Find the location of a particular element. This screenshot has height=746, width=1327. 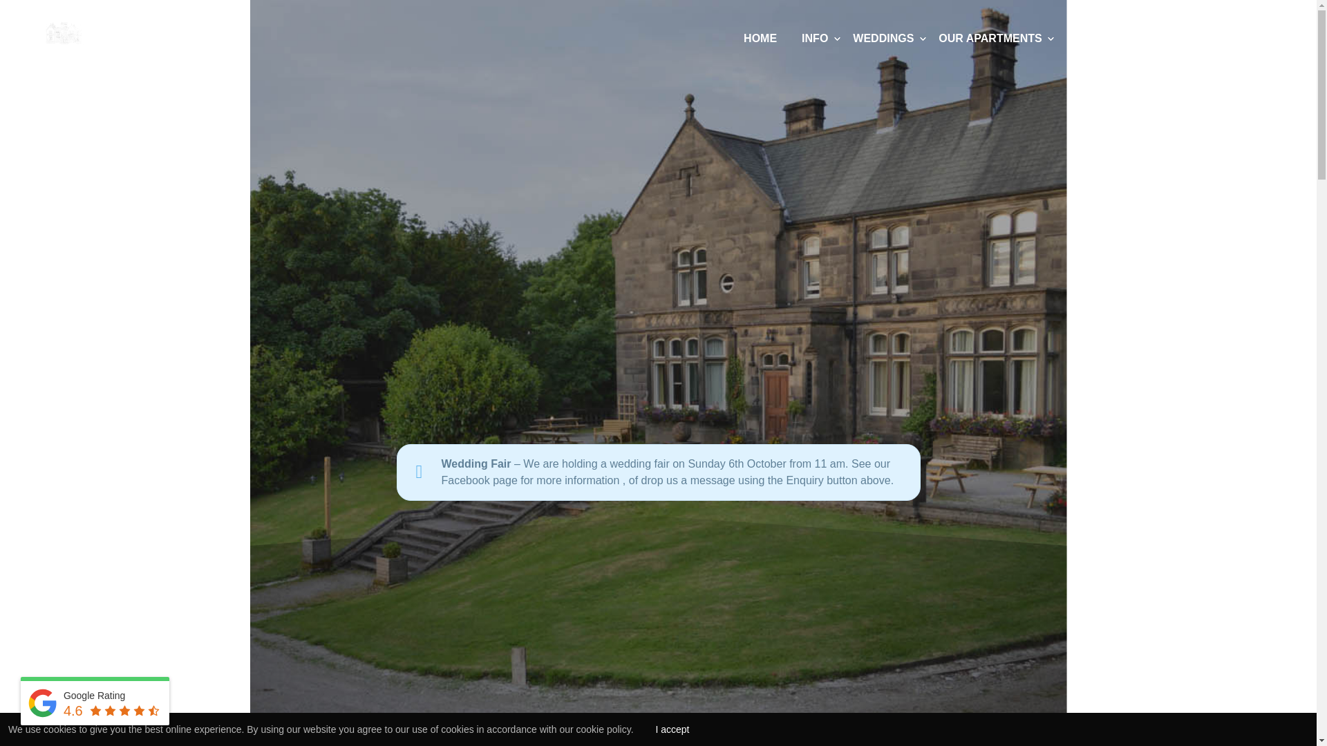

Info is located at coordinates (814, 39).